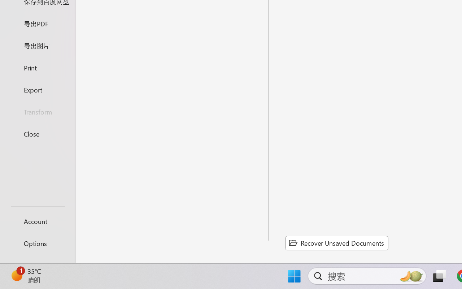  Describe the element at coordinates (38, 112) in the screenshot. I see `Transform` at that location.